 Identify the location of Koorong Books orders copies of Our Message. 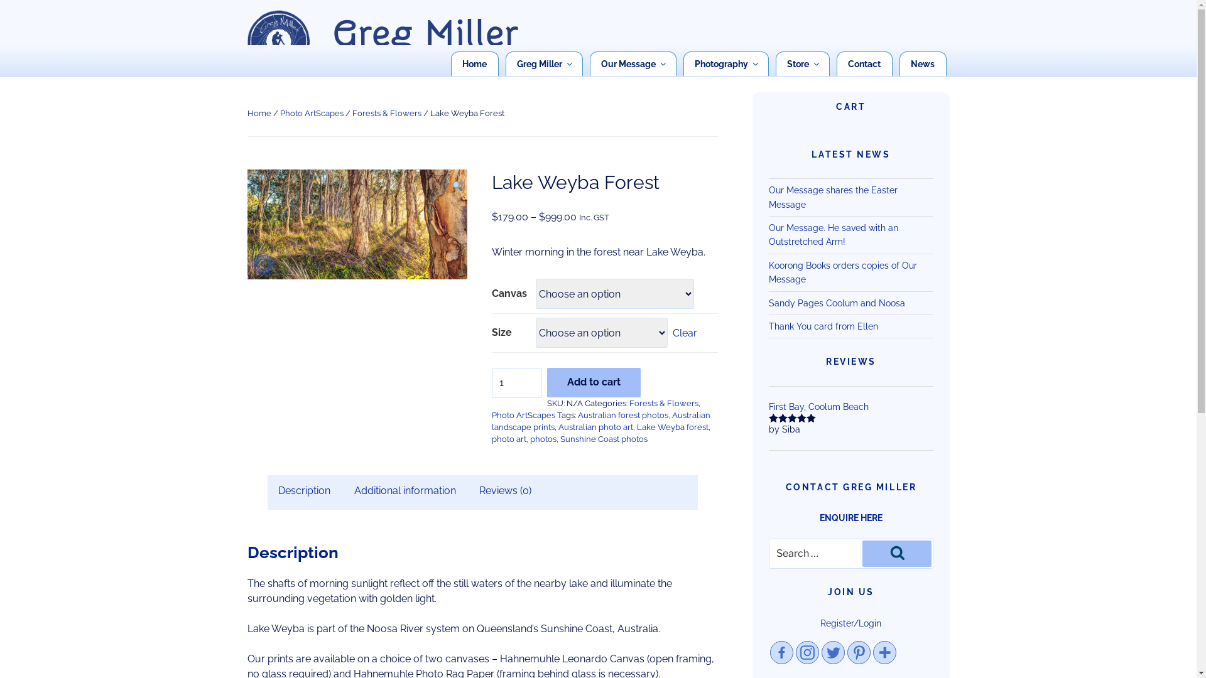
(843, 272).